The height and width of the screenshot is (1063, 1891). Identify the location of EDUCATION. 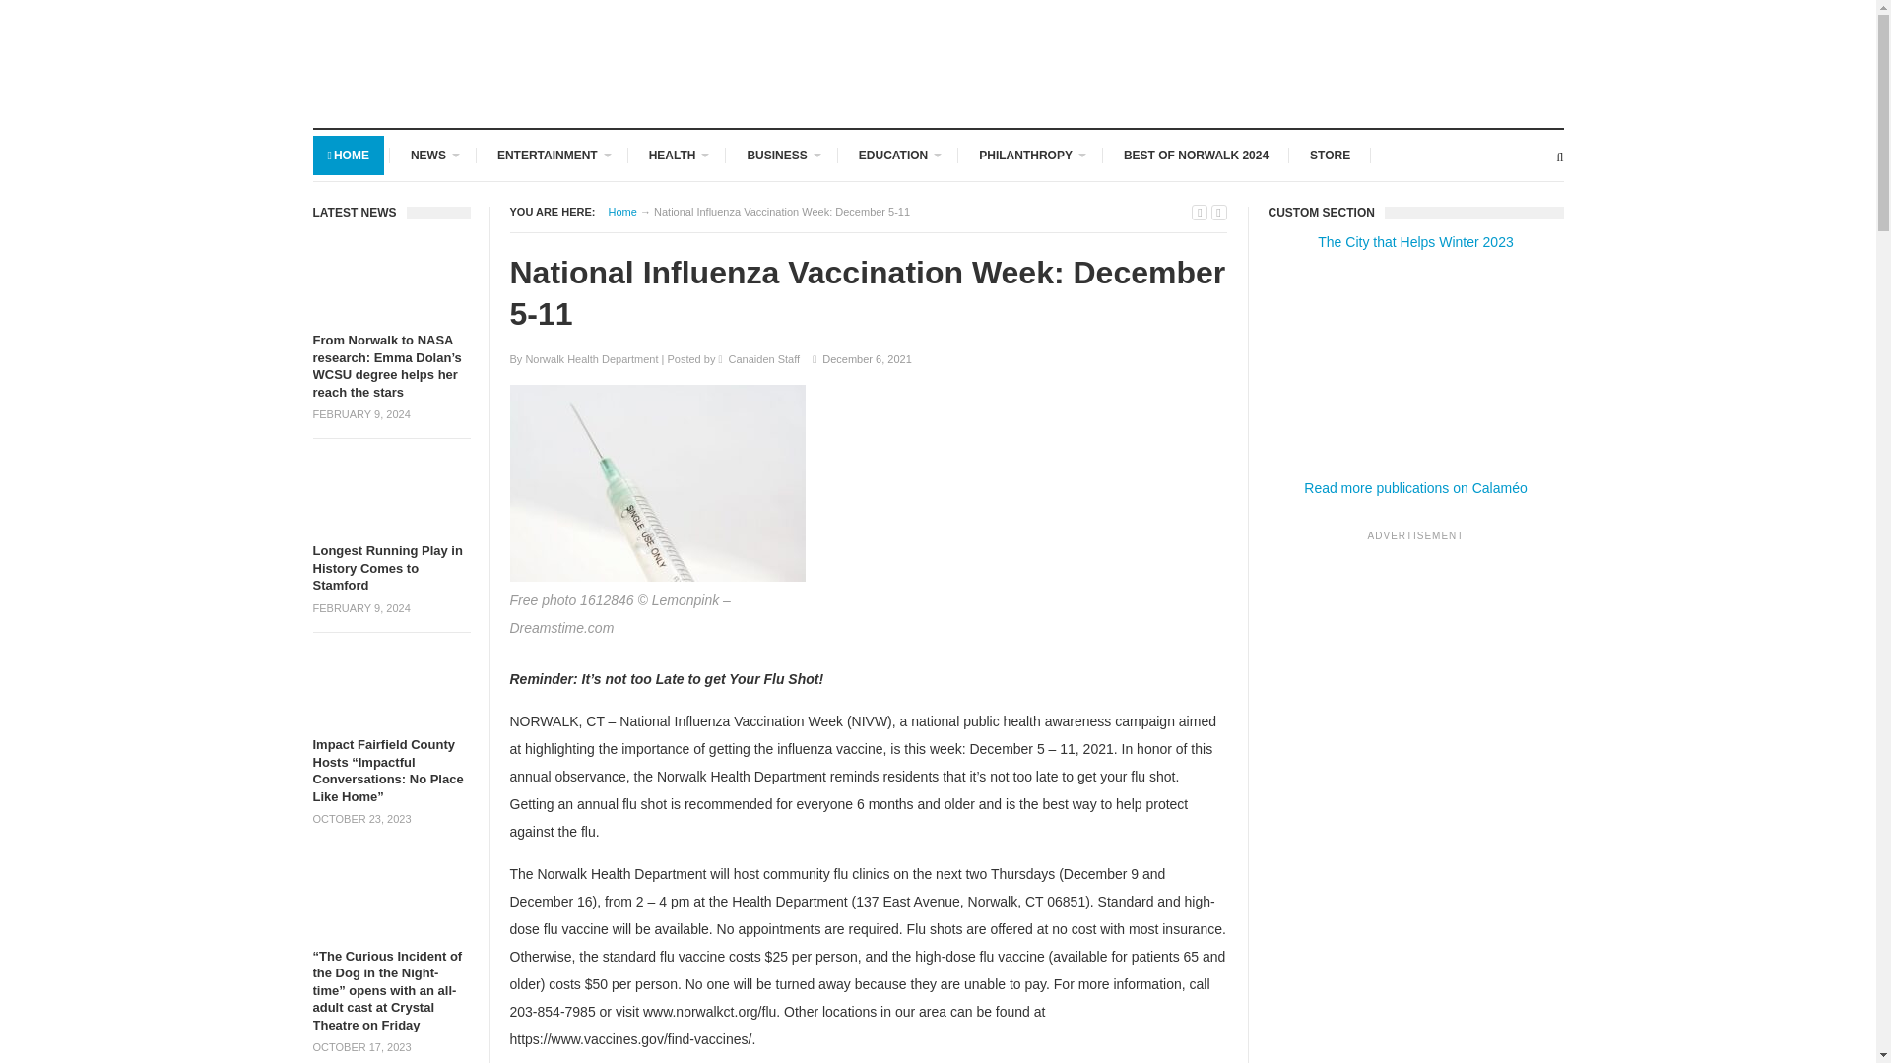
(898, 156).